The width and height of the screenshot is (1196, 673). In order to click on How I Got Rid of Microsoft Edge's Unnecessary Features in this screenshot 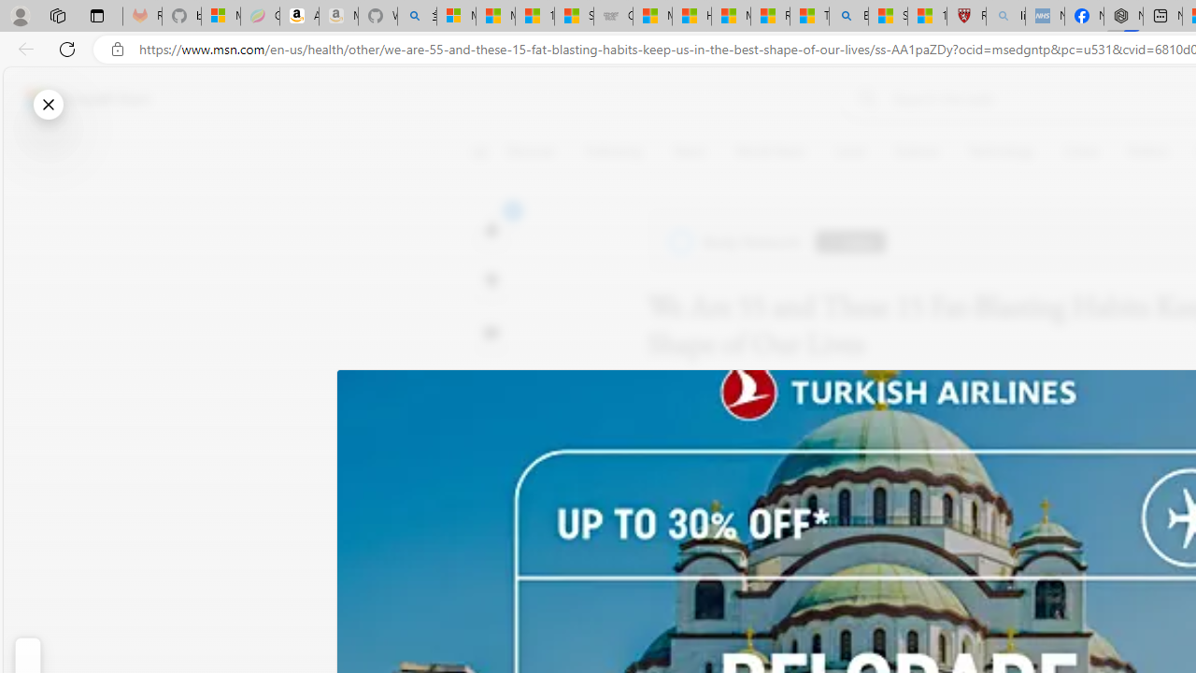, I will do `click(691, 17)`.